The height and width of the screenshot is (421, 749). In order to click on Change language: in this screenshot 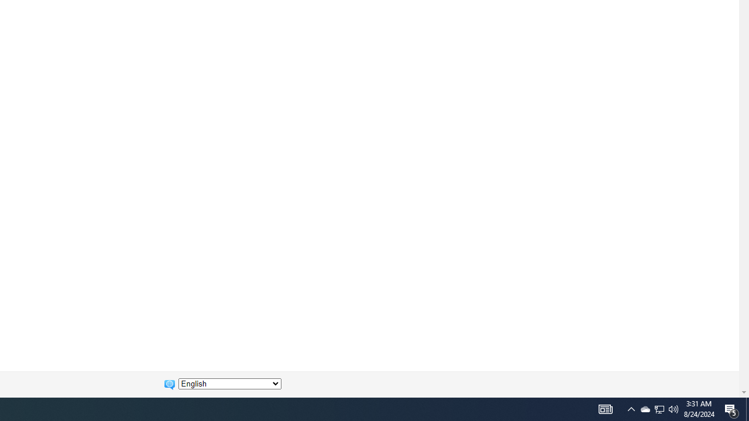, I will do `click(229, 384)`.